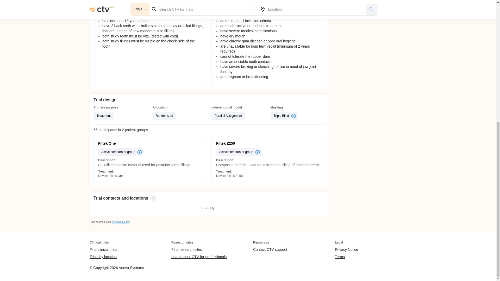 The height and width of the screenshot is (281, 500). What do you see at coordinates (103, 257) in the screenshot?
I see `Trials by location` at bounding box center [103, 257].